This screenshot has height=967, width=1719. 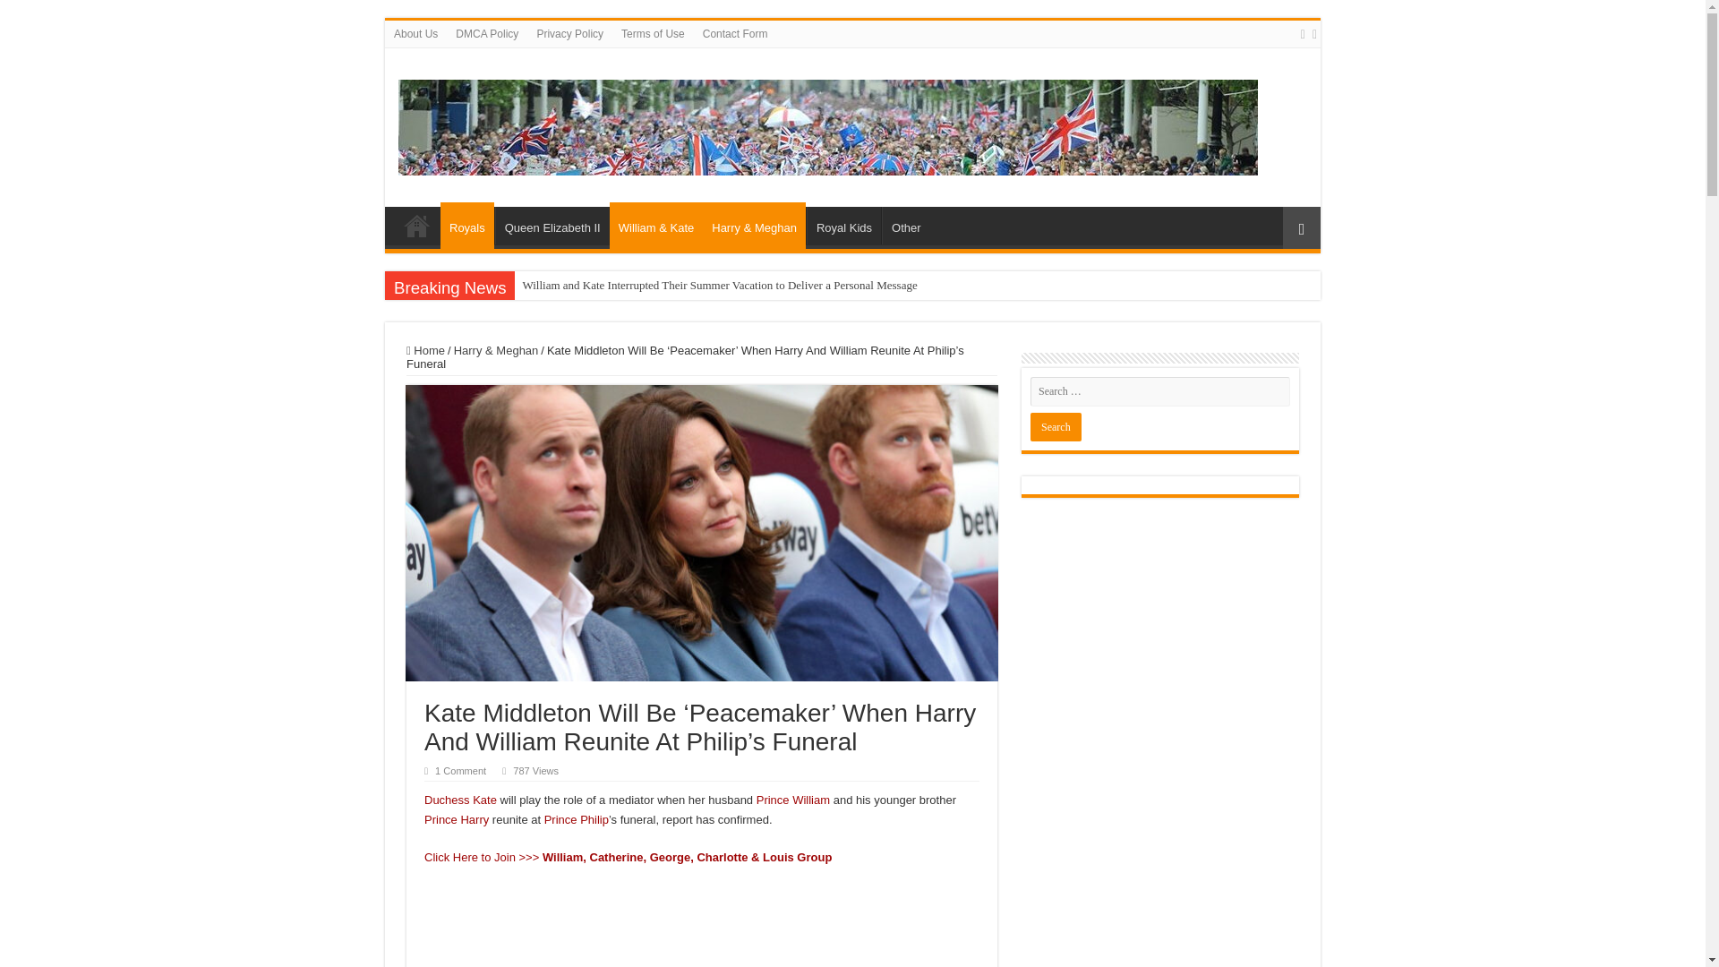 I want to click on Royals, so click(x=467, y=225).